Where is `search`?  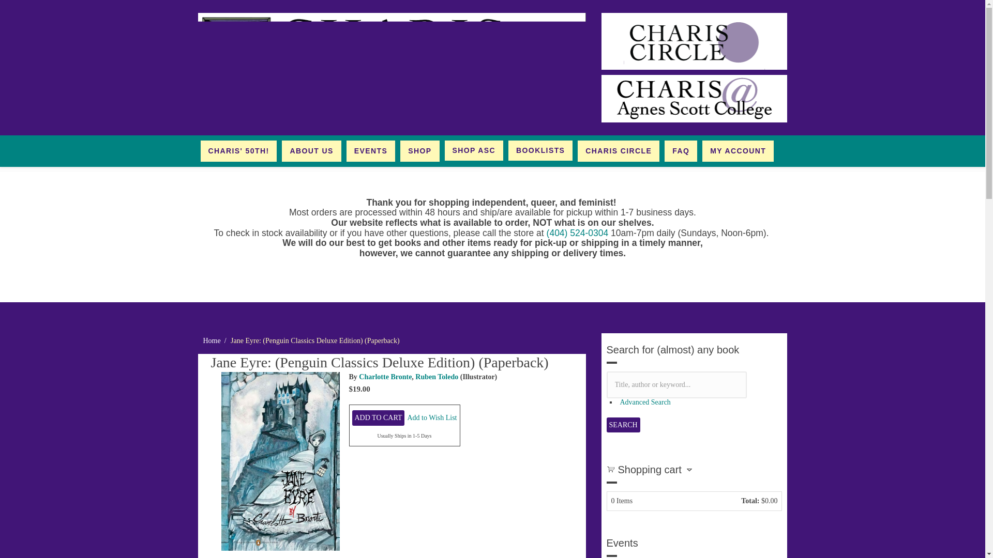
search is located at coordinates (623, 425).